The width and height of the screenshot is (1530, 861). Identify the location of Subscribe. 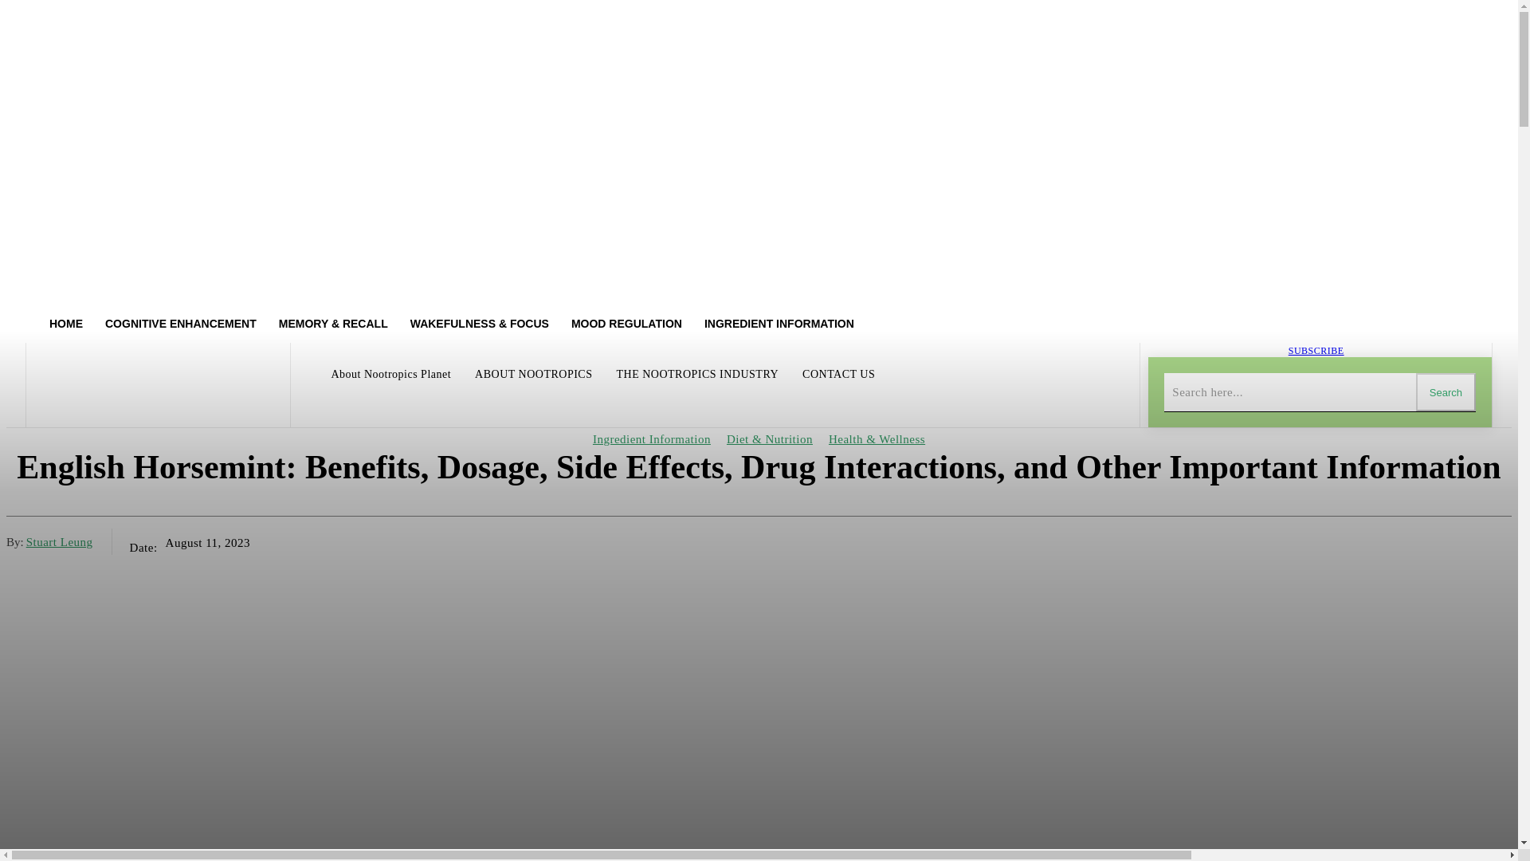
(1316, 351).